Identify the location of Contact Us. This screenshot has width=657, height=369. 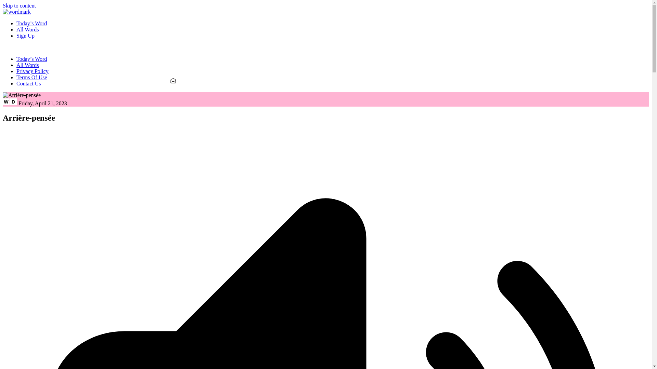
(29, 83).